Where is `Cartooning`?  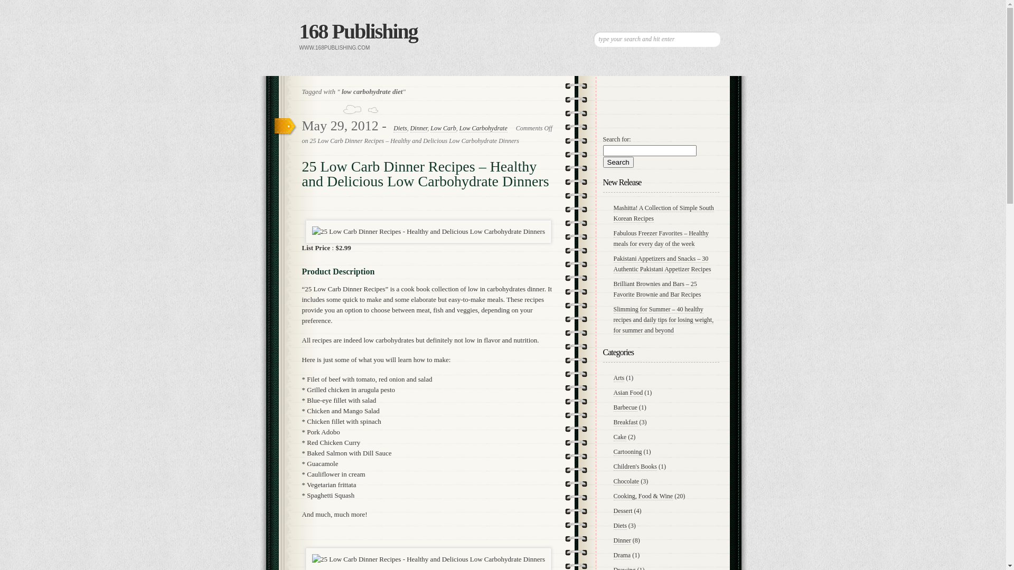
Cartooning is located at coordinates (628, 452).